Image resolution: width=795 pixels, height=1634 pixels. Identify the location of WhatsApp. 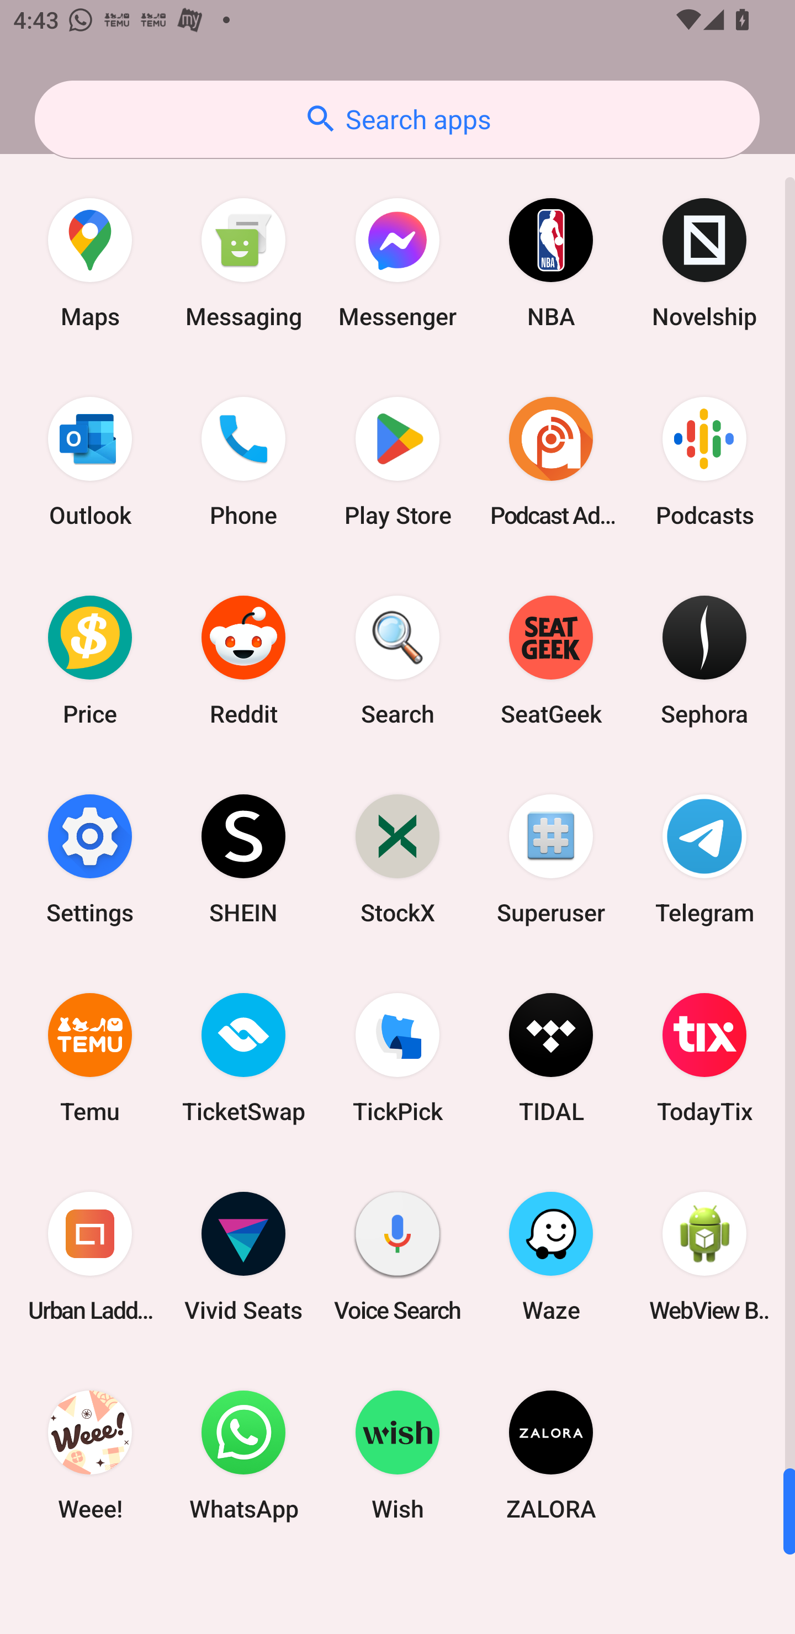
(243, 1455).